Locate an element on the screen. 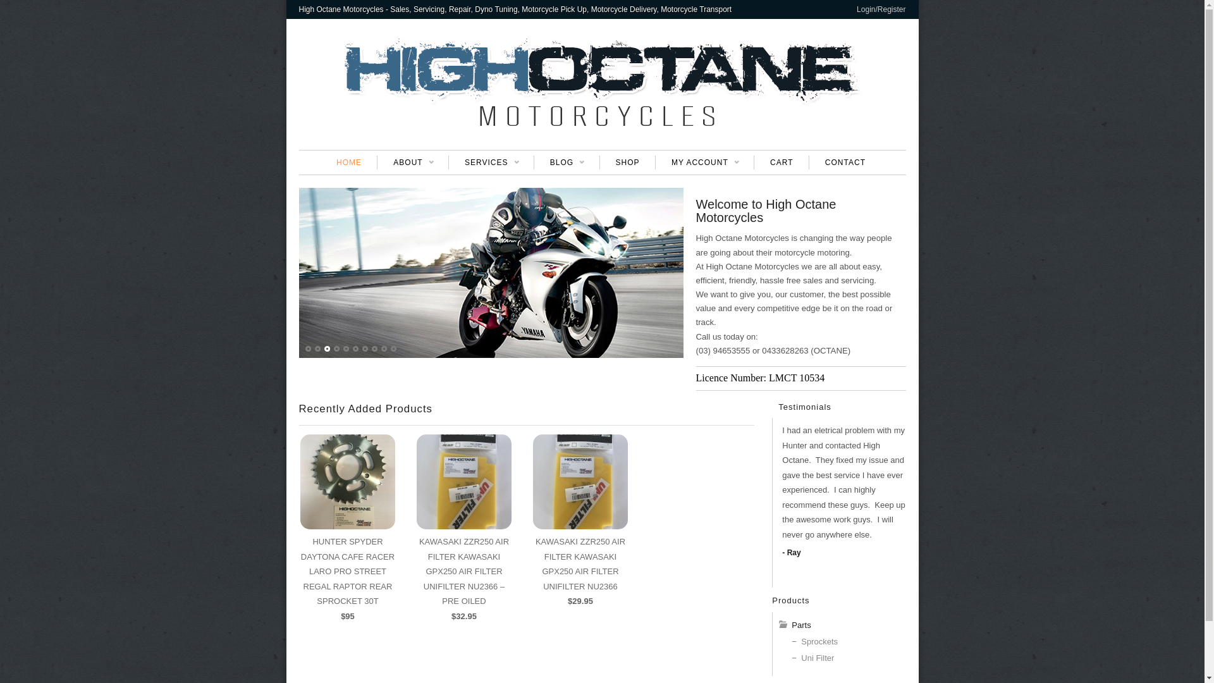  8 is located at coordinates (375, 349).